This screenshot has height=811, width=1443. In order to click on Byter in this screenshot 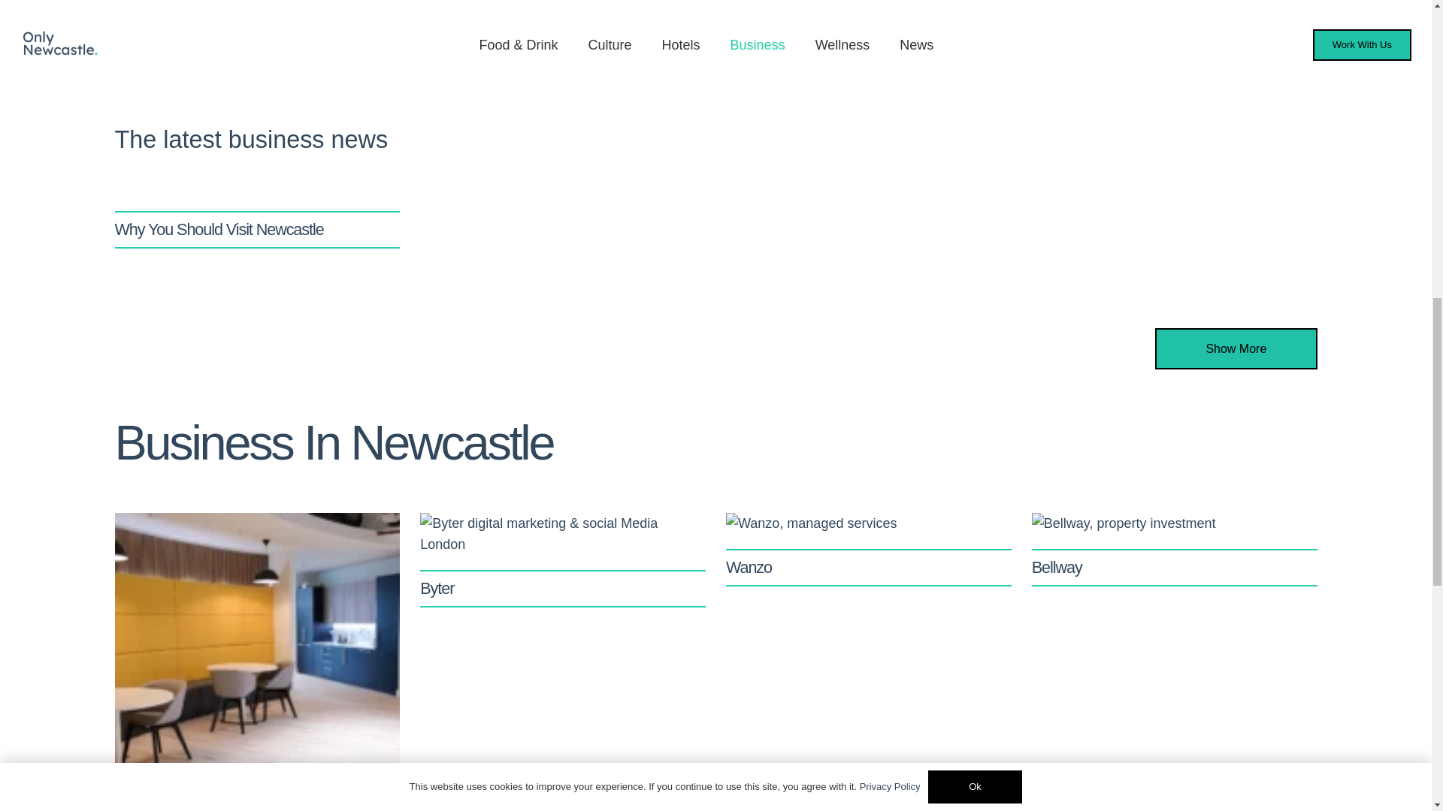, I will do `click(437, 588)`.